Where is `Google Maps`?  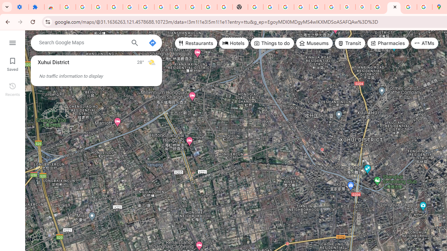 Google Maps is located at coordinates (394, 7).